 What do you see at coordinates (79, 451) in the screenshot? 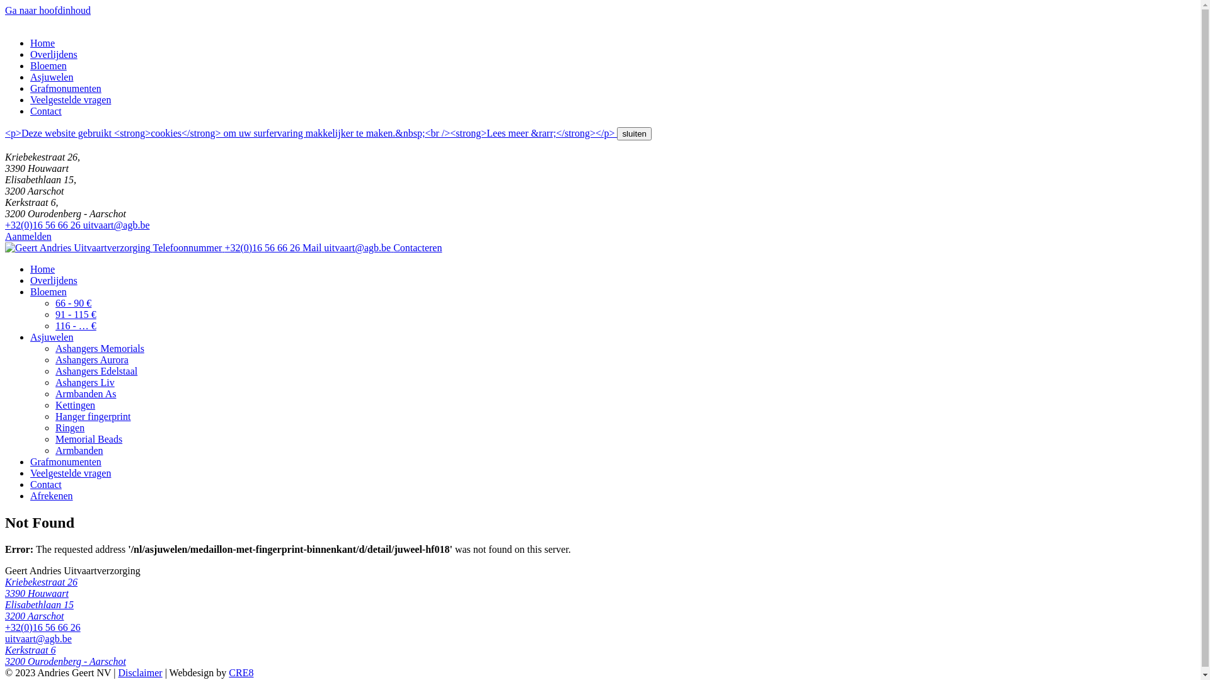
I see `Armbanden` at bounding box center [79, 451].